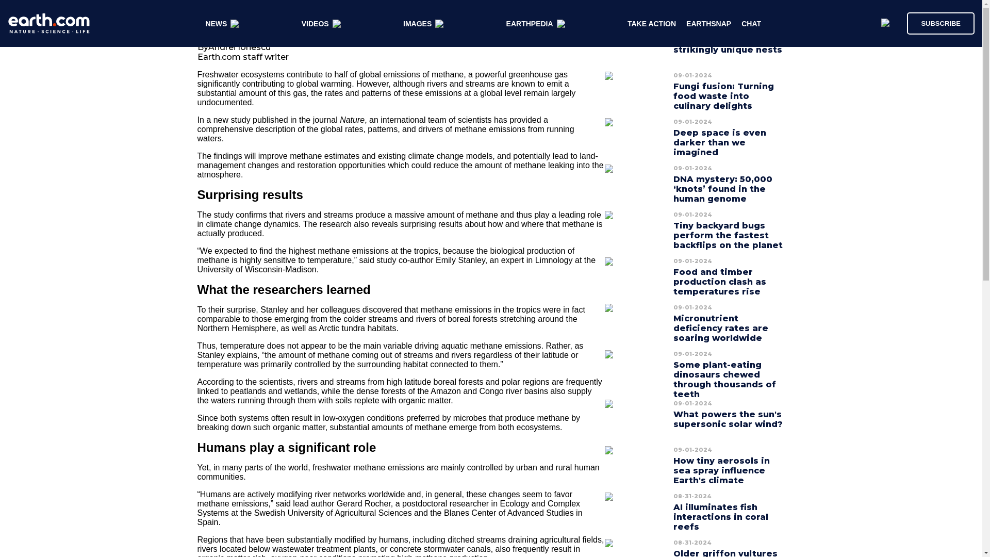 Image resolution: width=990 pixels, height=557 pixels. What do you see at coordinates (935, 23) in the screenshot?
I see `SUBSCRIBE` at bounding box center [935, 23].